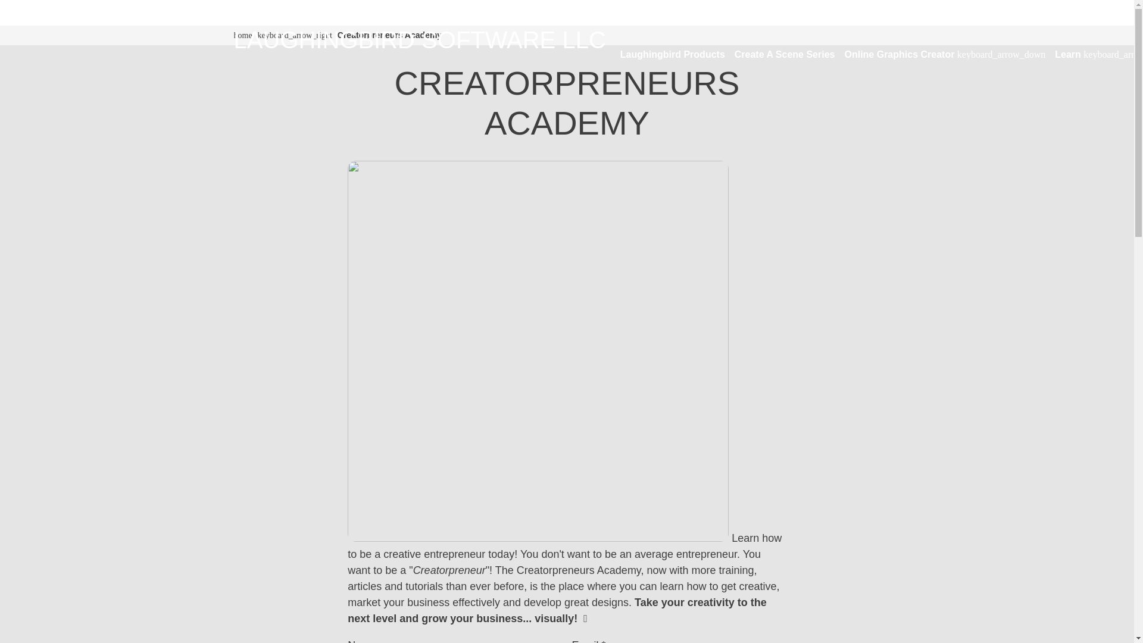 The height and width of the screenshot is (643, 1143). What do you see at coordinates (287, 12) in the screenshot?
I see `Laughingbird Software LLC on Youtube` at bounding box center [287, 12].